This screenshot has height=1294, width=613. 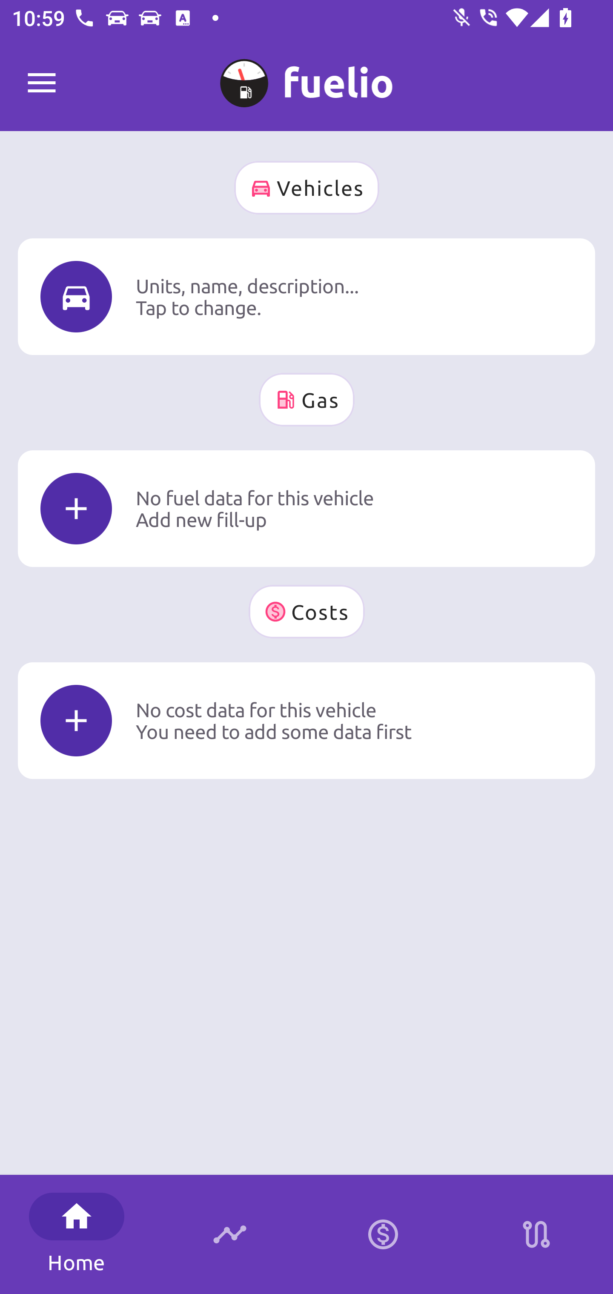 I want to click on M My Car 0 km, so click(x=306, y=76).